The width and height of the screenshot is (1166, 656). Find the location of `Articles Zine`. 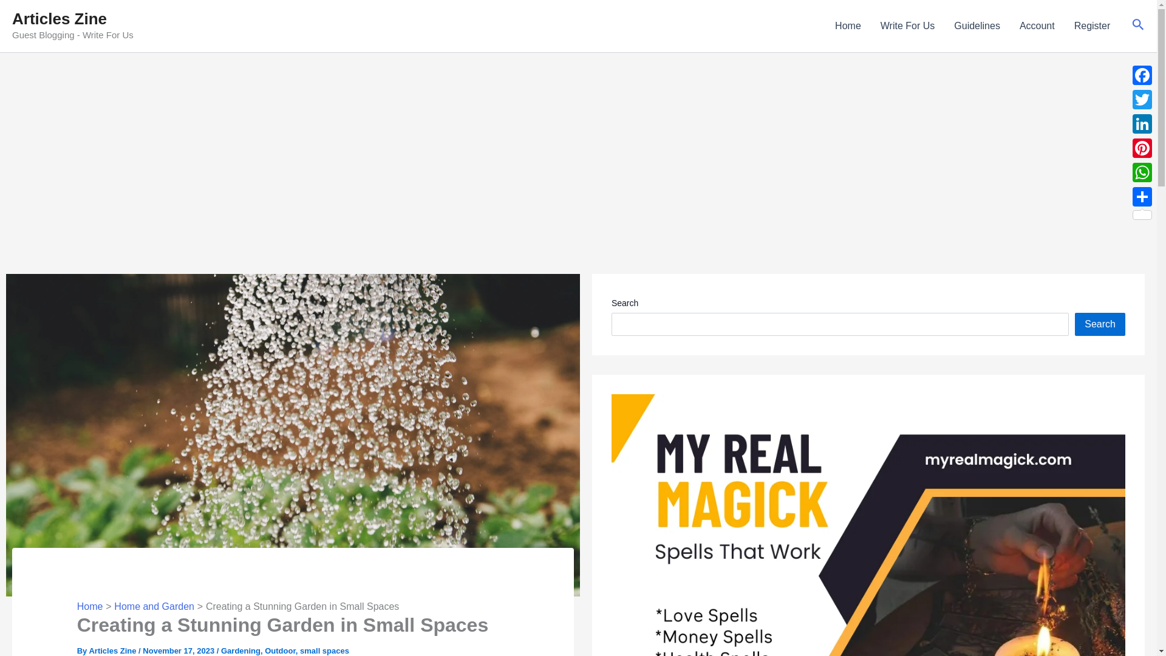

Articles Zine is located at coordinates (60, 19).